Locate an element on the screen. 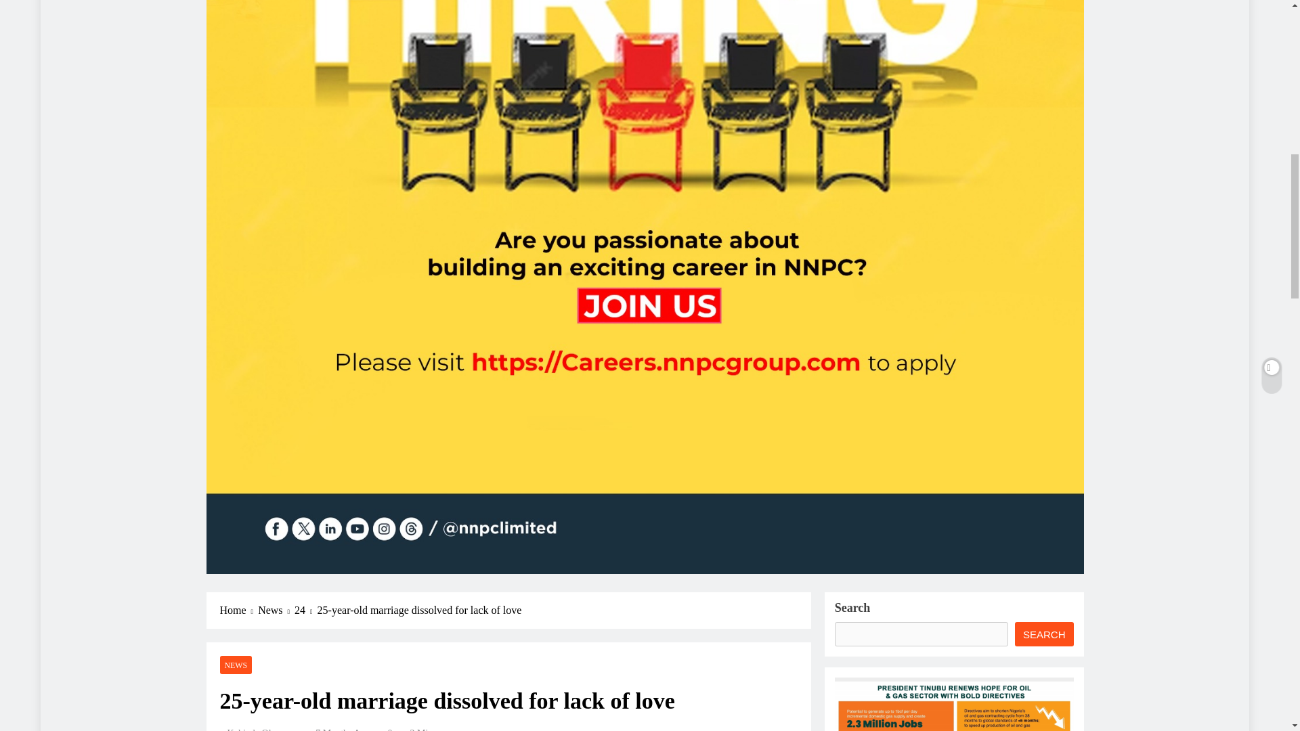 Image resolution: width=1300 pixels, height=731 pixels. 24 is located at coordinates (306, 610).